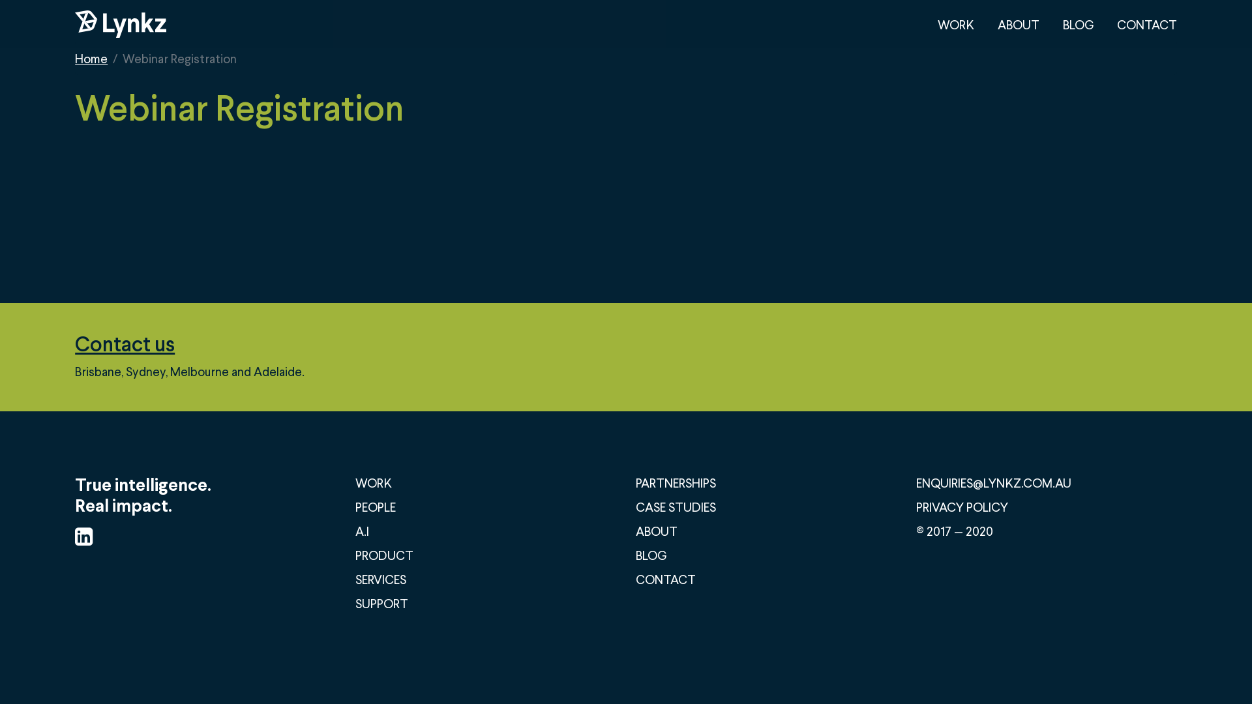 Image resolution: width=1252 pixels, height=704 pixels. What do you see at coordinates (994, 482) in the screenshot?
I see `ENQUIRIES@LYNKZ.COM.AU` at bounding box center [994, 482].